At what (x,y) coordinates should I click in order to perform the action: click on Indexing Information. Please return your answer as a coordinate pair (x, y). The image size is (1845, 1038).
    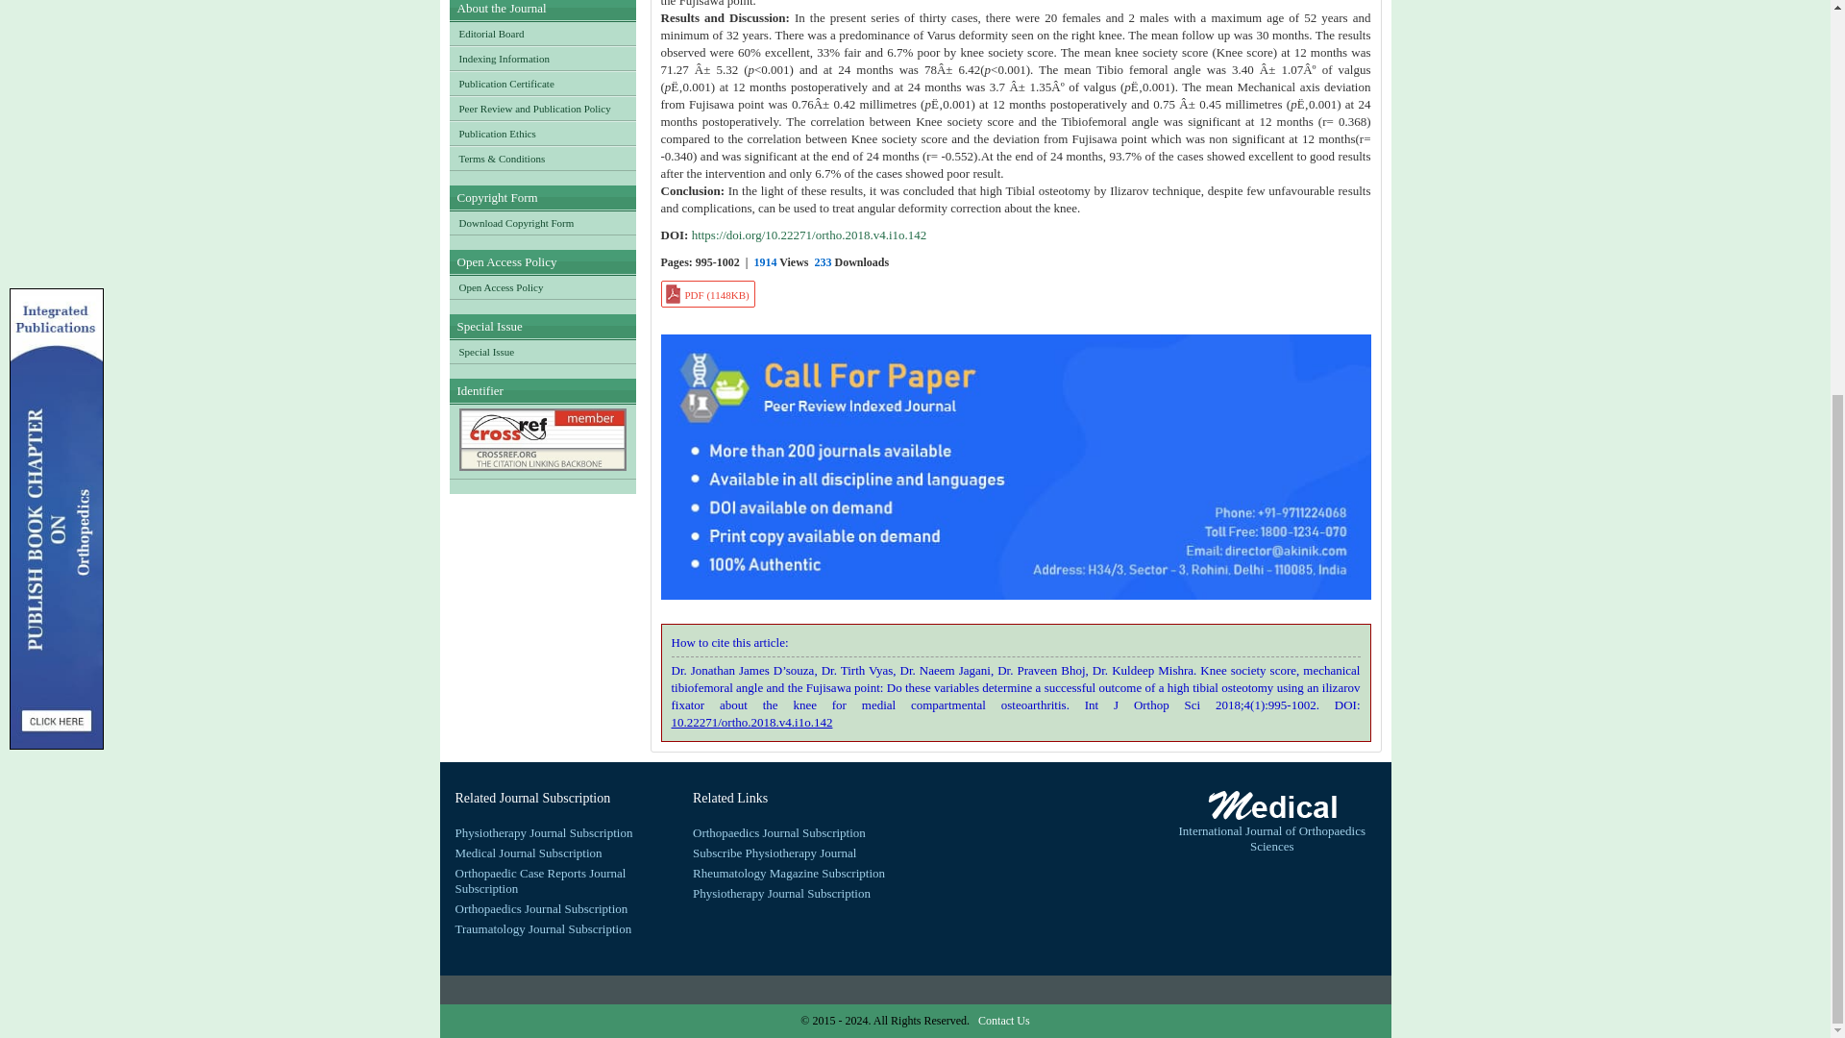
    Looking at the image, I should click on (543, 58).